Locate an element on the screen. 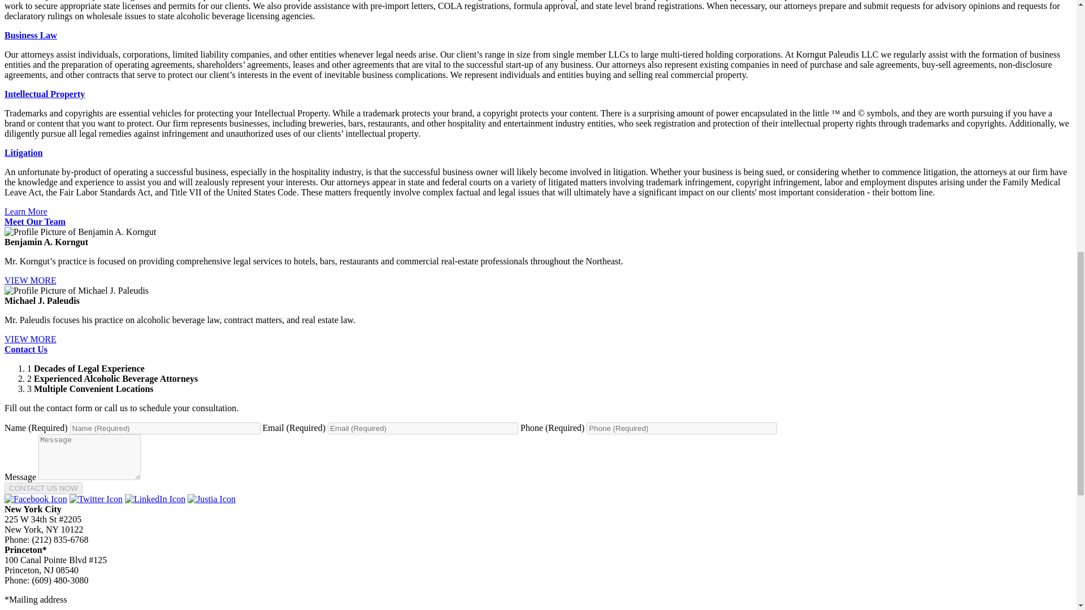 Image resolution: width=1085 pixels, height=610 pixels. Litigation is located at coordinates (24, 152).